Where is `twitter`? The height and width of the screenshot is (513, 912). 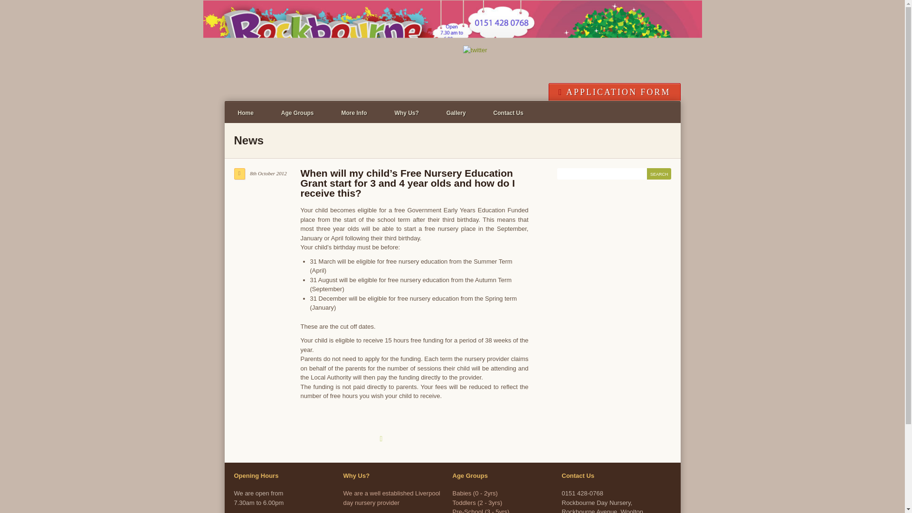
twitter is located at coordinates (475, 50).